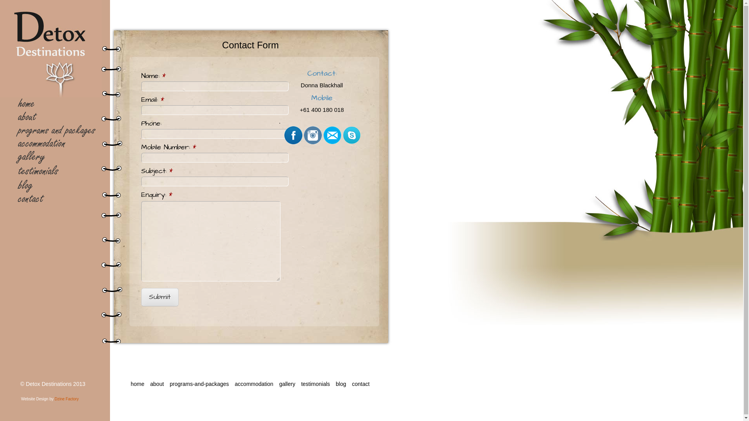  I want to click on home, so click(137, 384).